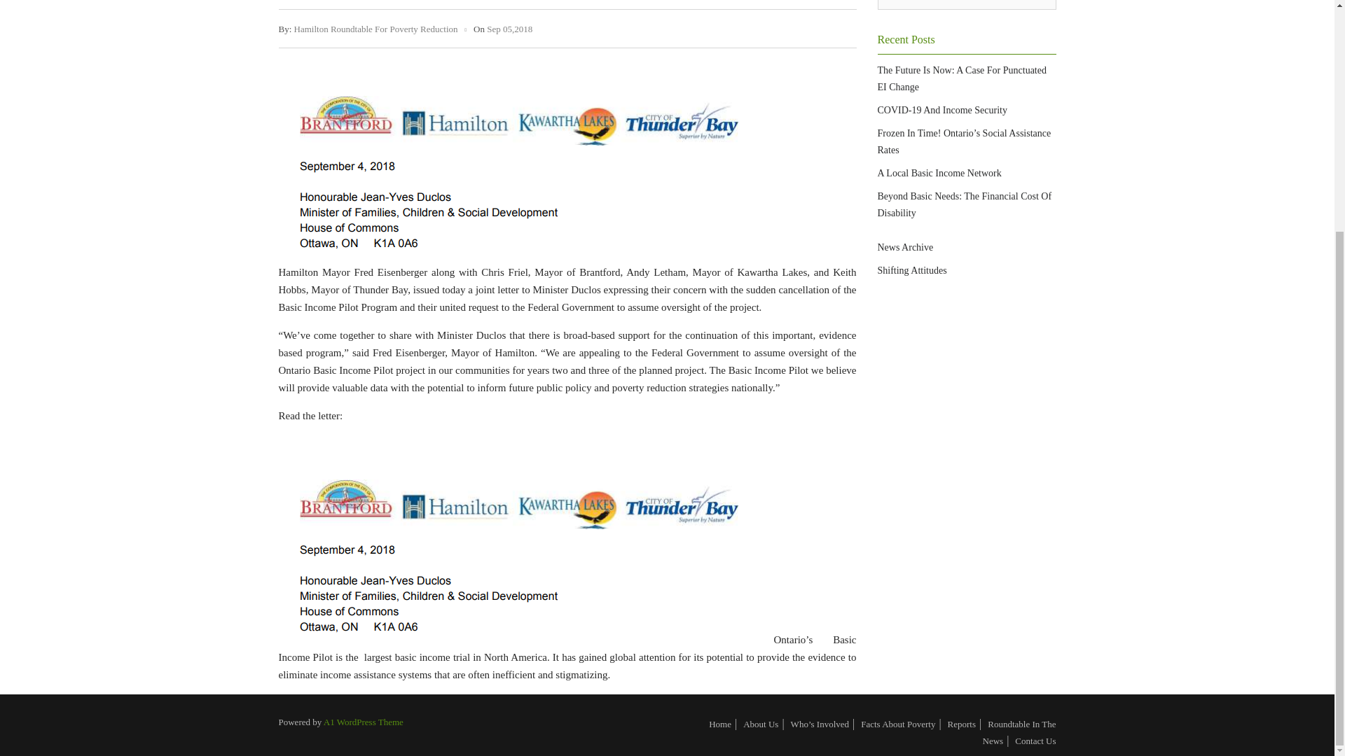 Image resolution: width=1345 pixels, height=756 pixels. I want to click on Roundtable In The News, so click(1019, 732).